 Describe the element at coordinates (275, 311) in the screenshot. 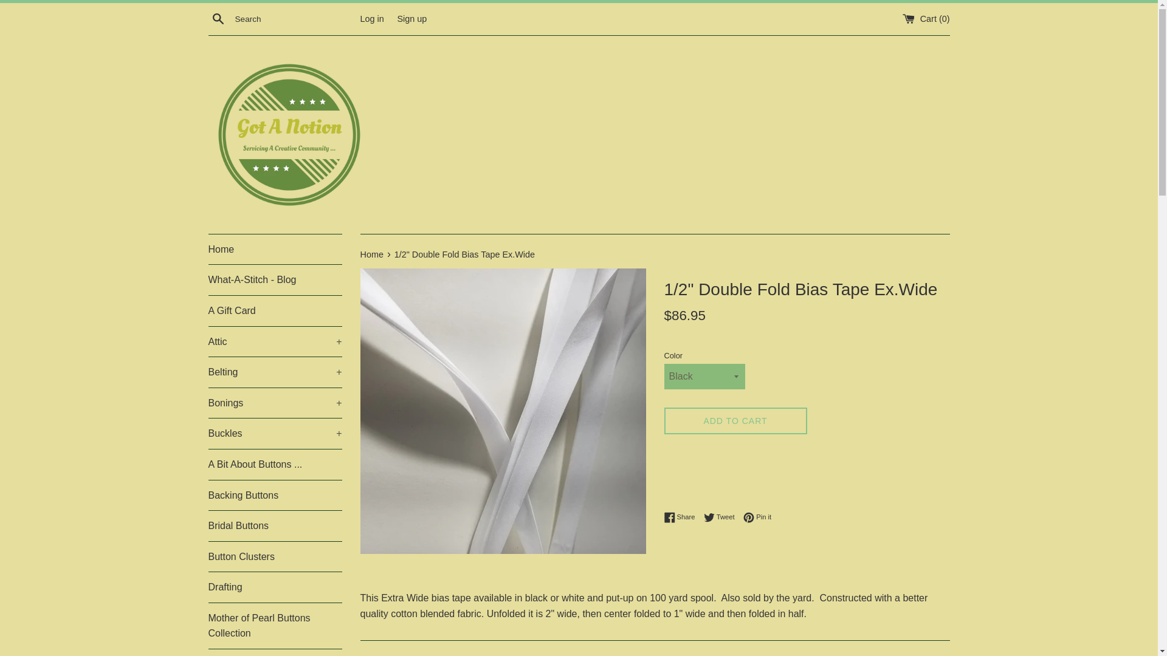

I see `A Gift Card` at that location.